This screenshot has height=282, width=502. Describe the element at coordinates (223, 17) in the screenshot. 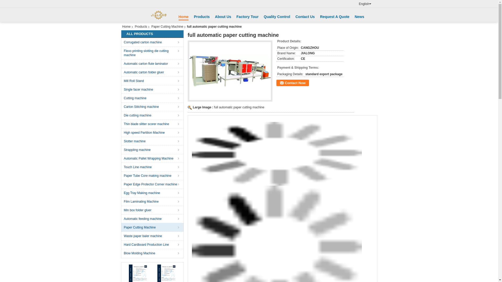

I see `About Us` at that location.